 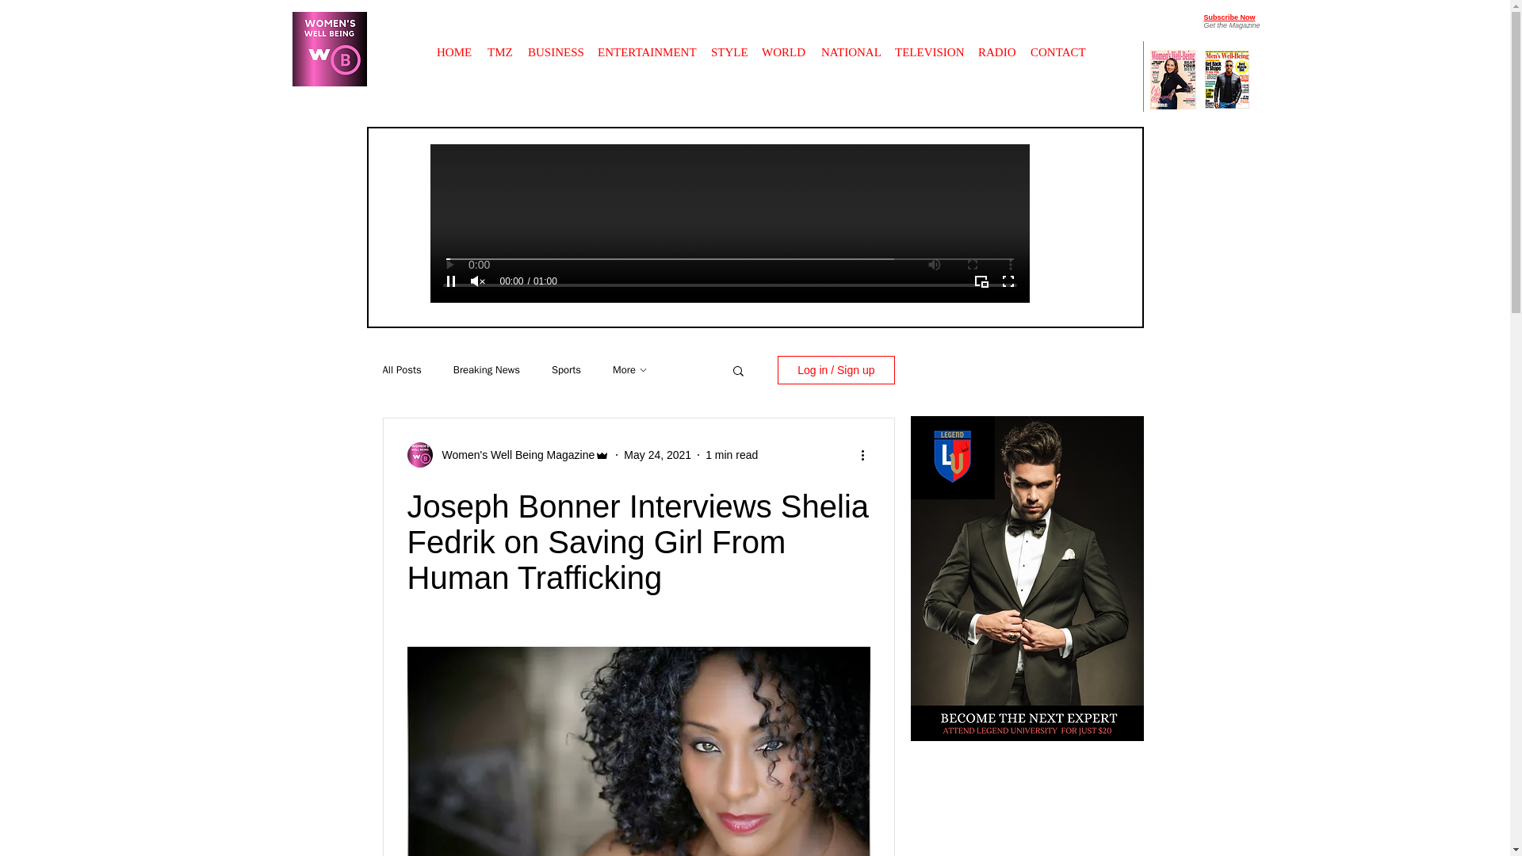 What do you see at coordinates (583, 13) in the screenshot?
I see `Embedded Content` at bounding box center [583, 13].